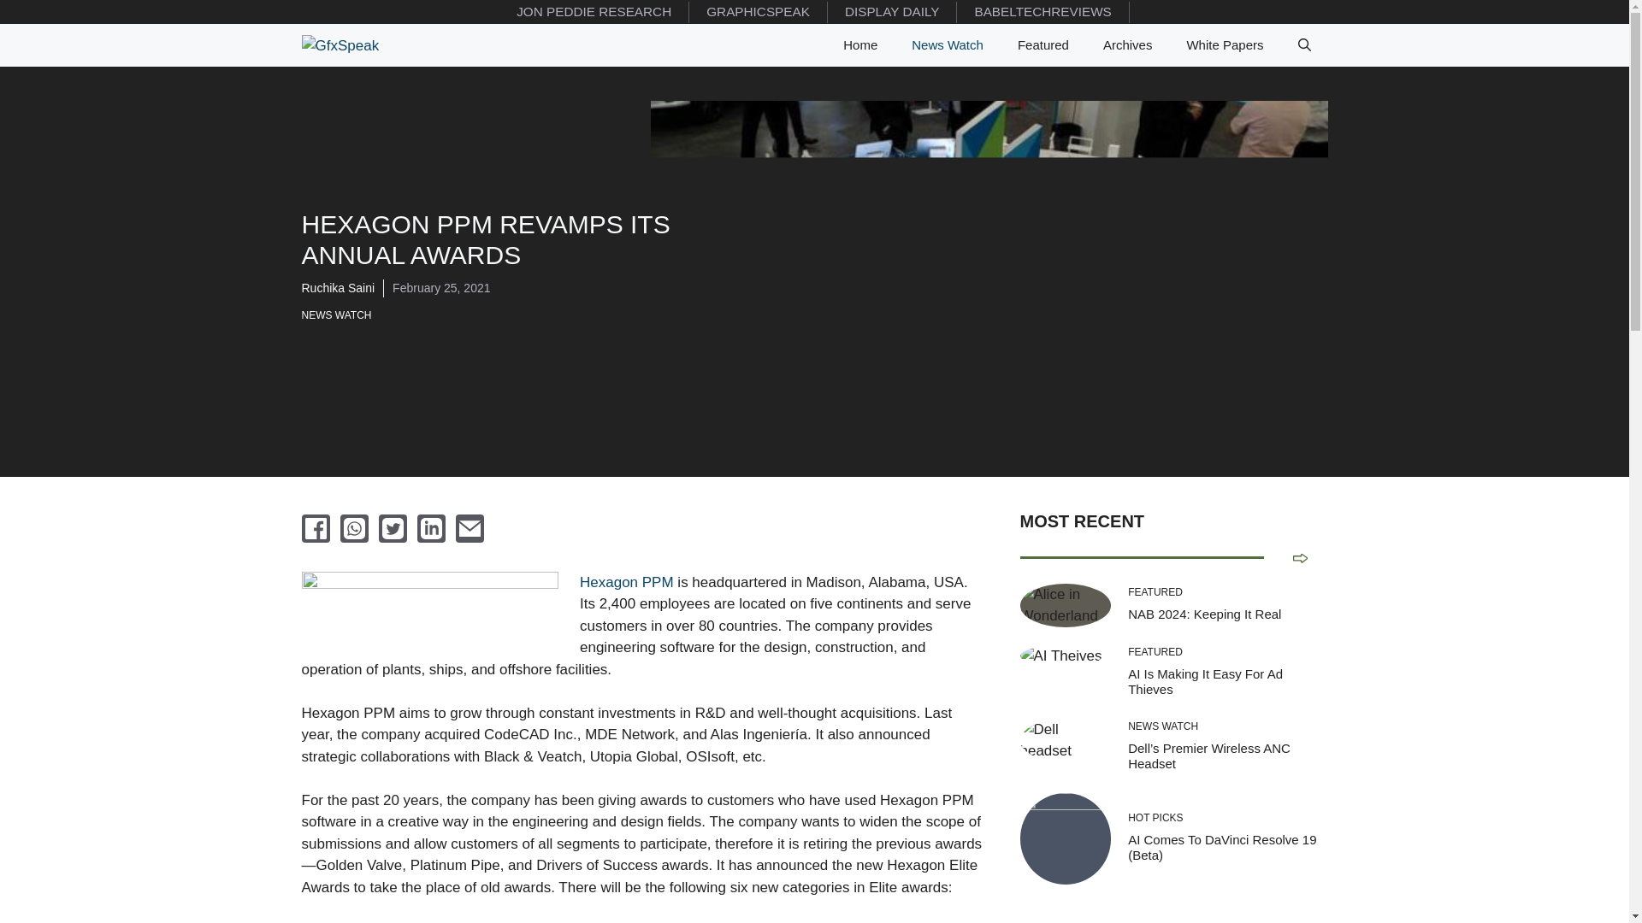 Image resolution: width=1642 pixels, height=923 pixels. I want to click on DISPLAY DAILY, so click(892, 12).